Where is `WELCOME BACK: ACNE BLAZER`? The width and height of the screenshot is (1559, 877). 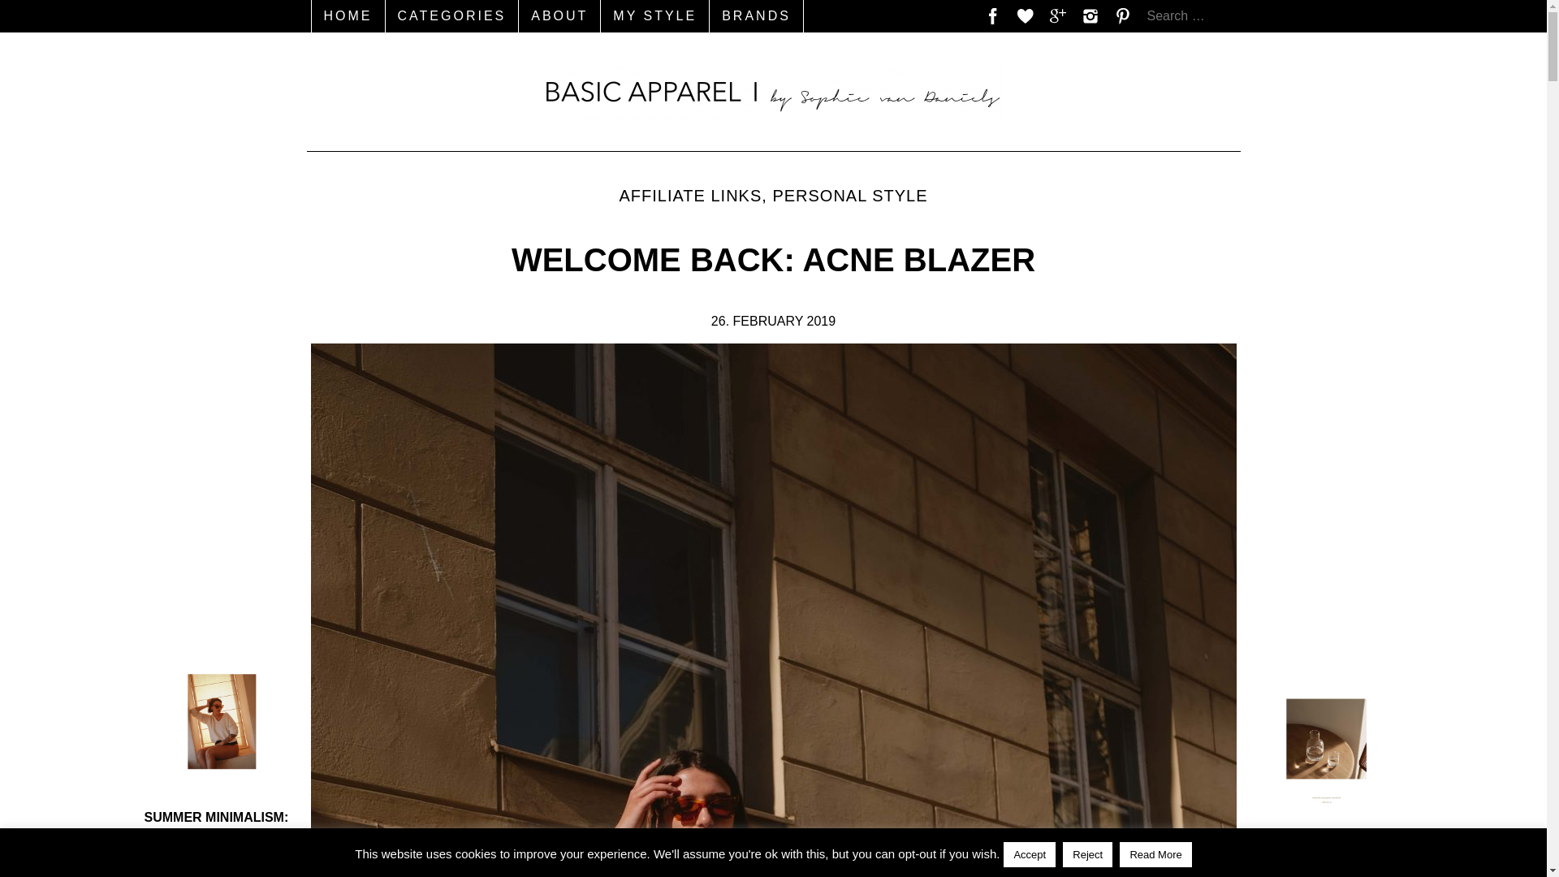 WELCOME BACK: ACNE BLAZER is located at coordinates (773, 282).